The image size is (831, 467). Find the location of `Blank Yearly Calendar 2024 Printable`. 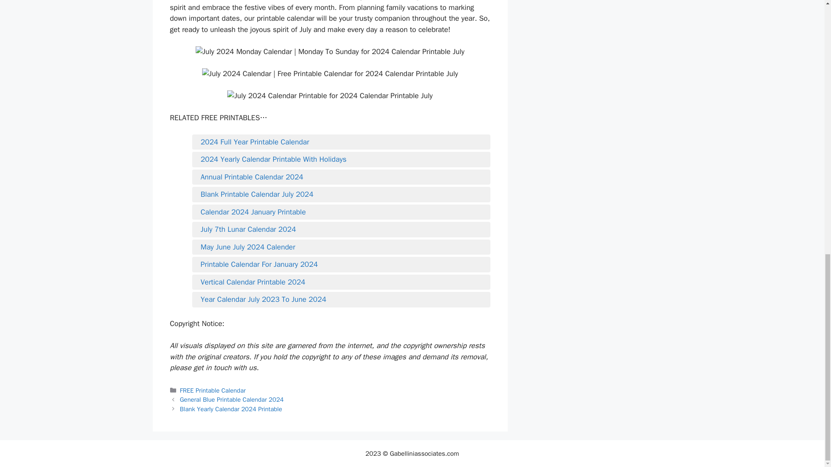

Blank Yearly Calendar 2024 Printable is located at coordinates (231, 409).